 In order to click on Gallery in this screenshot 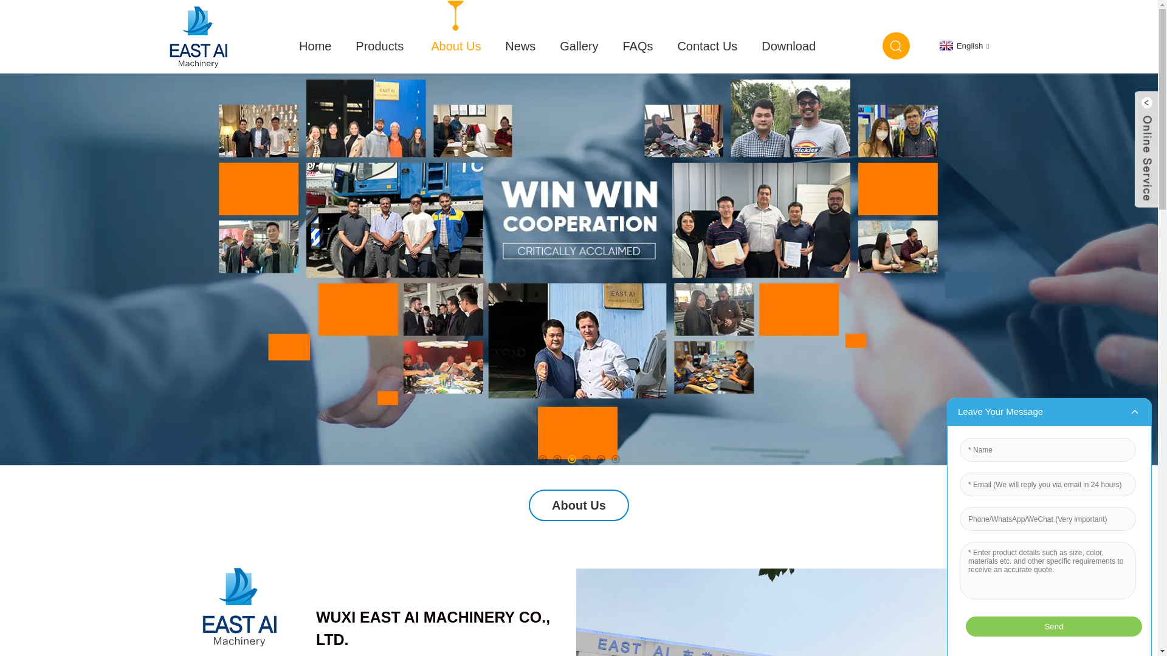, I will do `click(579, 45)`.